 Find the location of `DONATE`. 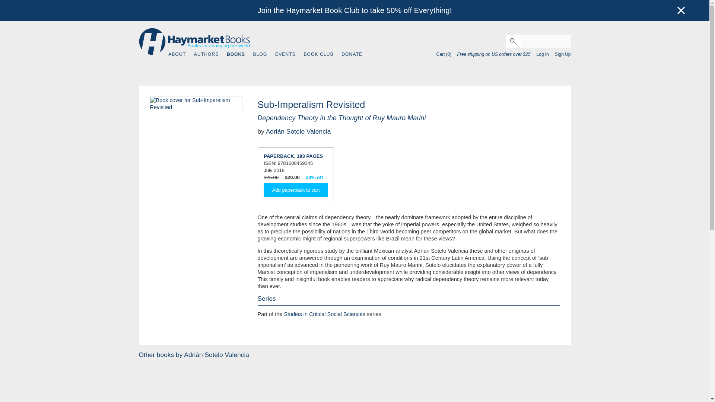

DONATE is located at coordinates (352, 54).